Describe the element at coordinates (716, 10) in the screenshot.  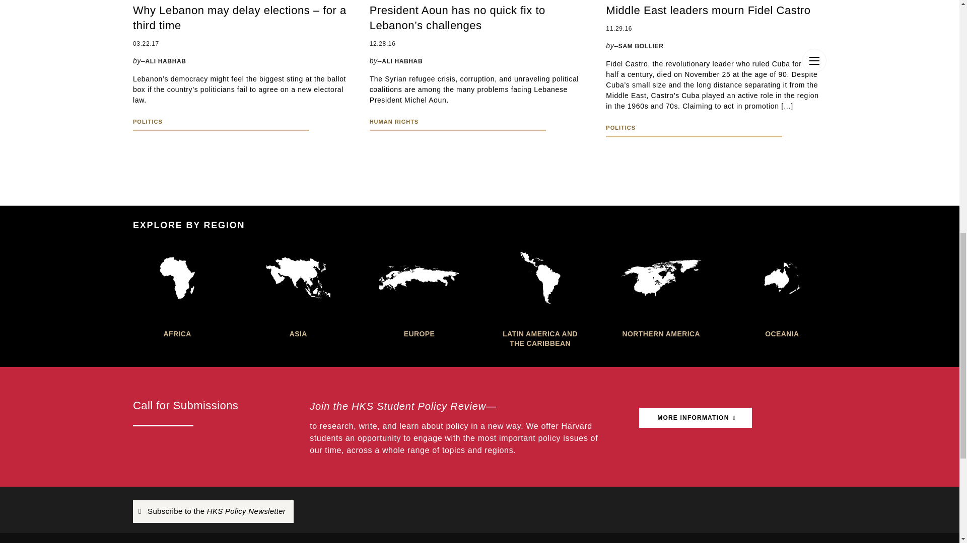
I see `Middle East leaders mourn Fidel Castro` at that location.